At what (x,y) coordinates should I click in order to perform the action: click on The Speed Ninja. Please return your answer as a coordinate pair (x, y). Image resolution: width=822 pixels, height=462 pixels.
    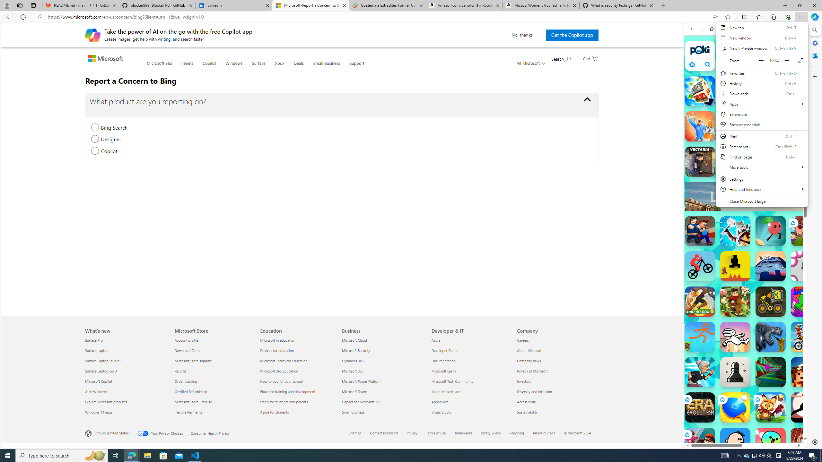
    Looking at the image, I should click on (806, 407).